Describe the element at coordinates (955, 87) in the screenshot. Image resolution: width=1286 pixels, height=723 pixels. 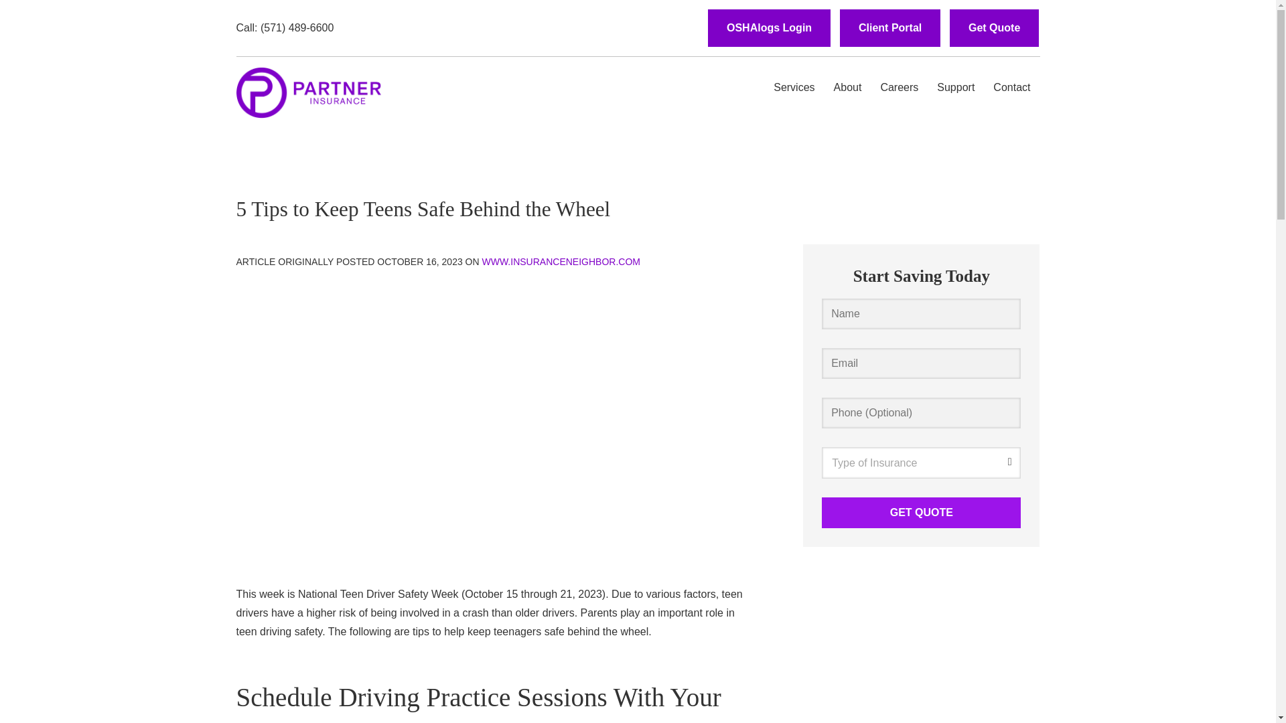
I see `Support` at that location.